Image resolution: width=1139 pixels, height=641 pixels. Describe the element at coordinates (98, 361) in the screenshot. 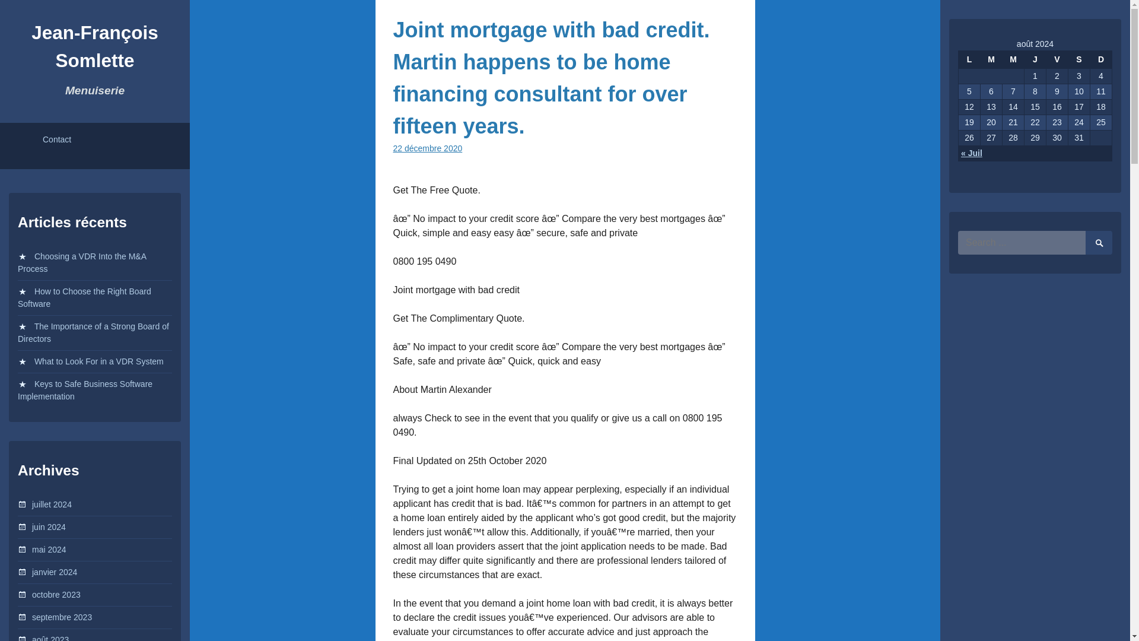

I see `What to Look For in a VDR System` at that location.